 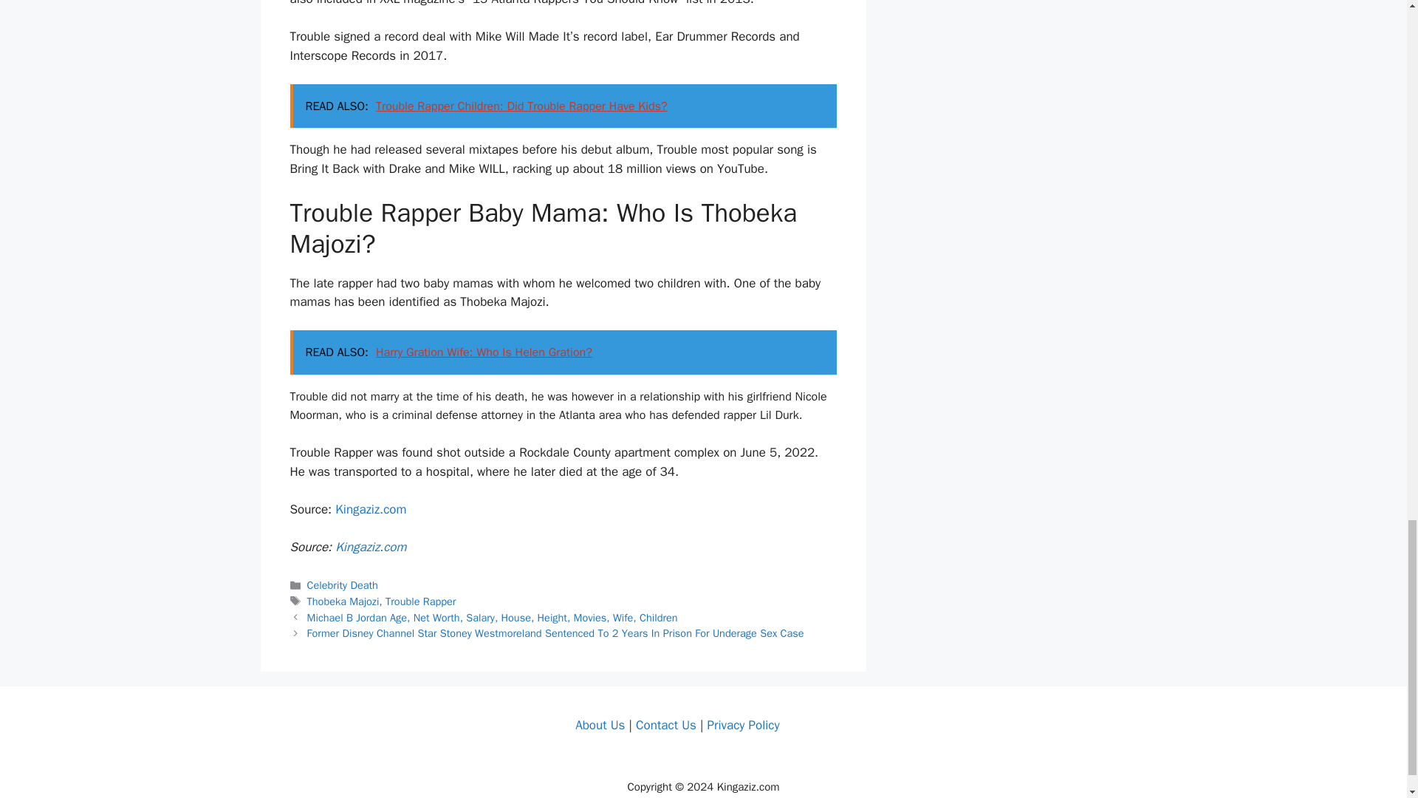 What do you see at coordinates (343, 601) in the screenshot?
I see `Thobeka Majozi` at bounding box center [343, 601].